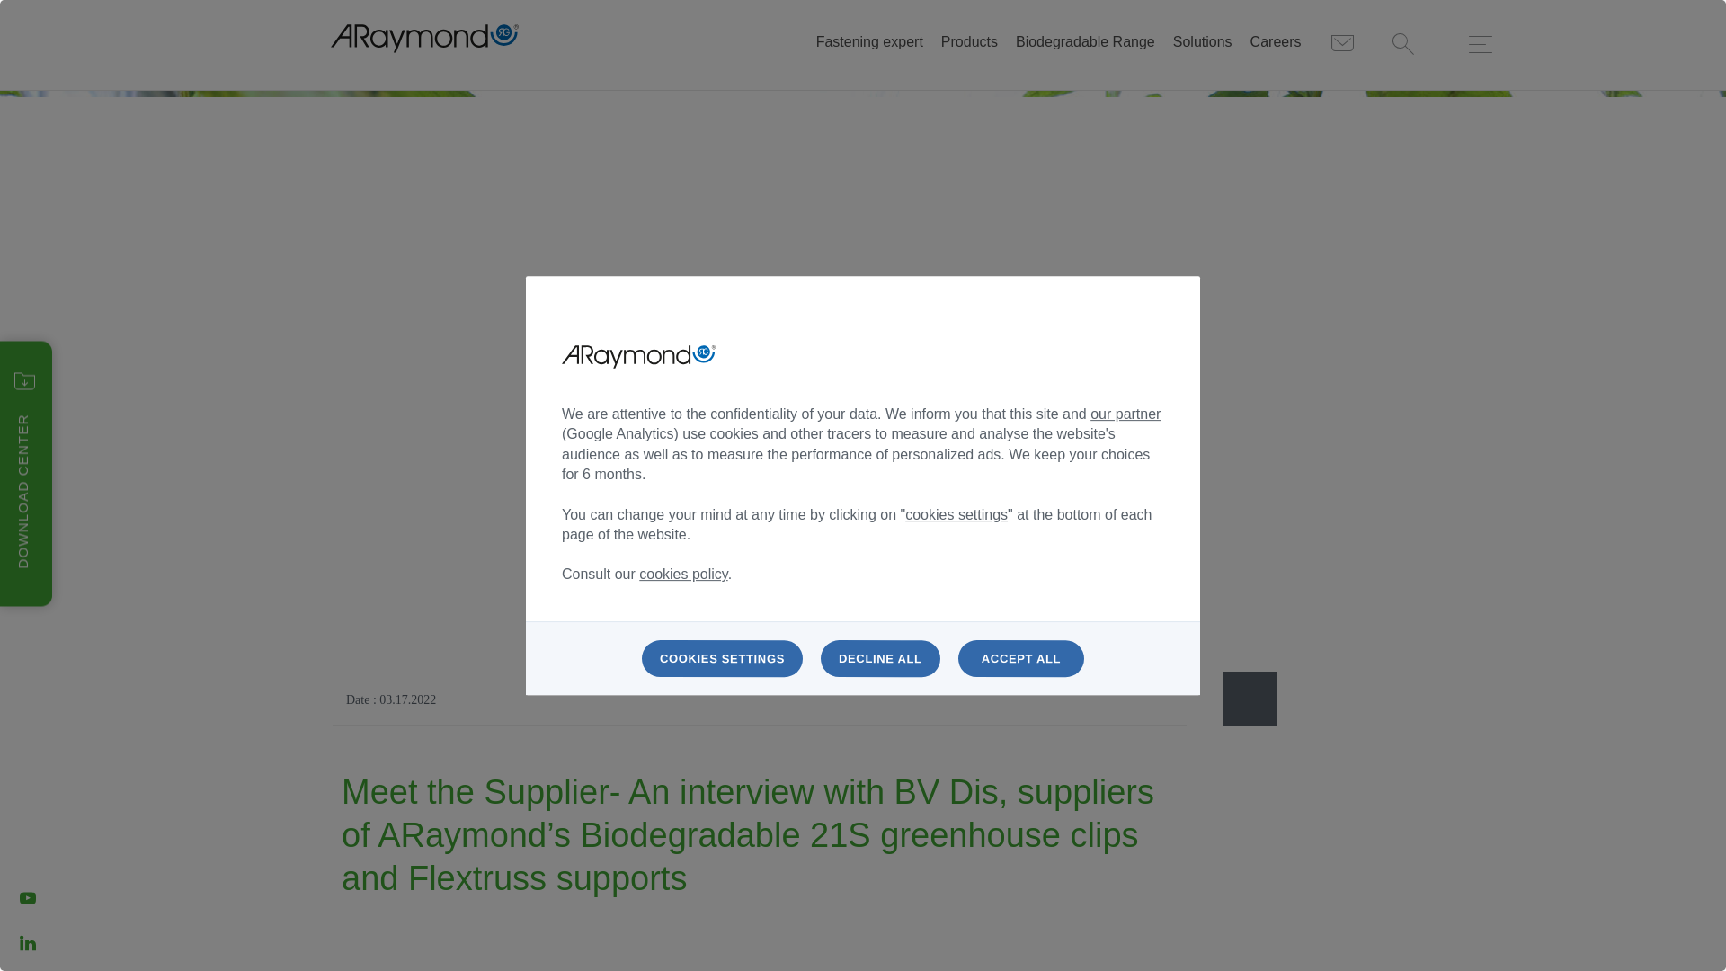  What do you see at coordinates (870, 43) in the screenshot?
I see `Fastening expert` at bounding box center [870, 43].